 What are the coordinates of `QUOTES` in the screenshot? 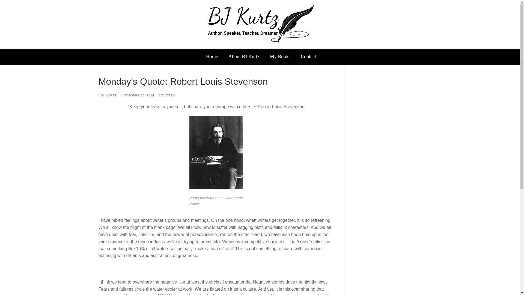 It's located at (167, 95).